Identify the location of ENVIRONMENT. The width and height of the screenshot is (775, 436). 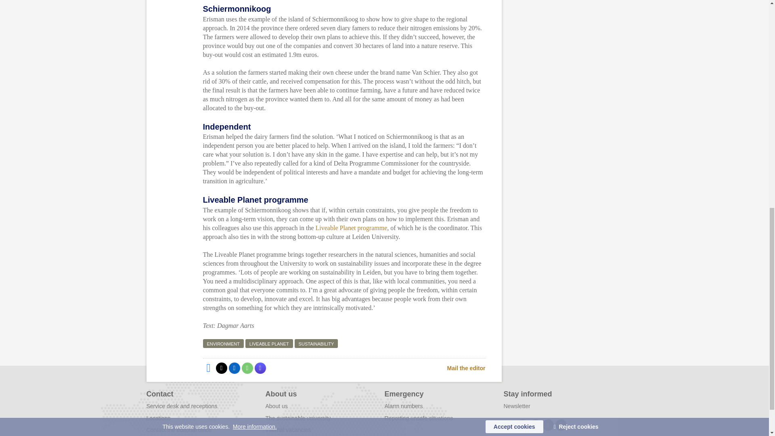
(223, 343).